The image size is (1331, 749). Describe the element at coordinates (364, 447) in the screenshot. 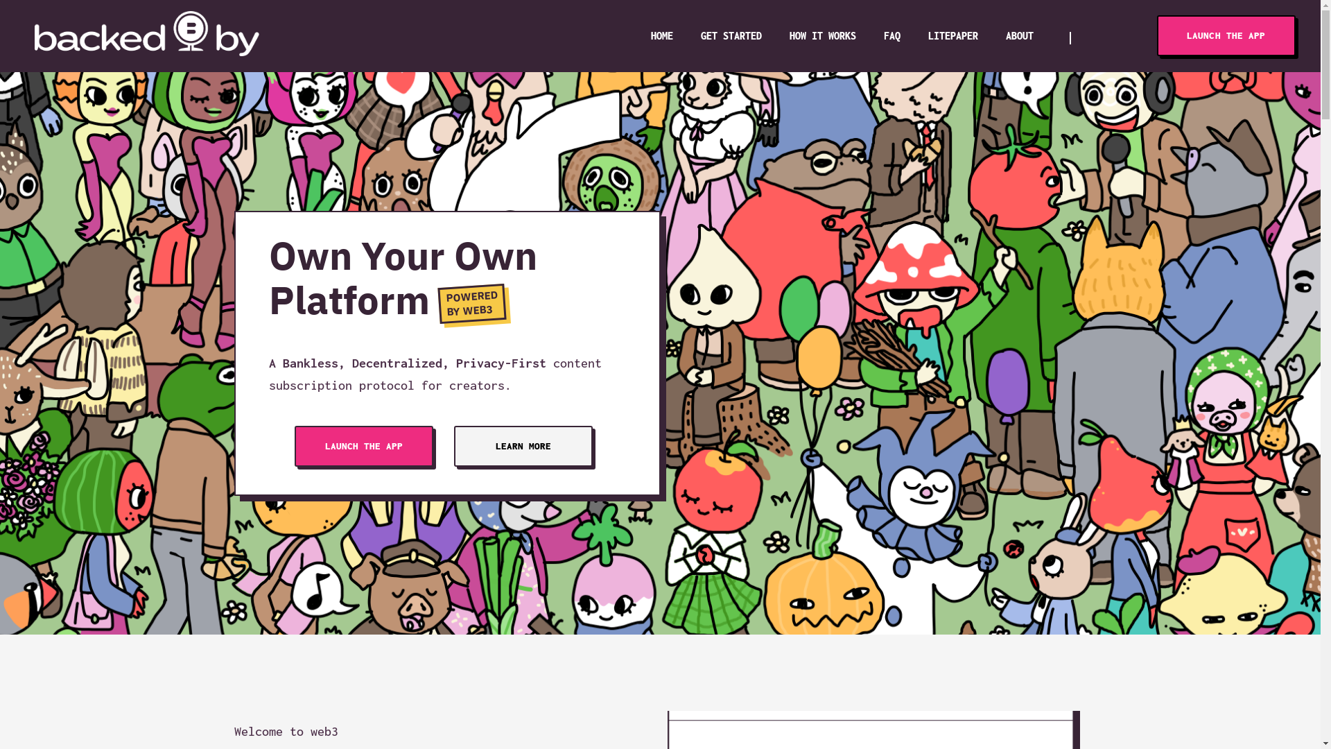

I see `LAUNCH THE APP` at that location.